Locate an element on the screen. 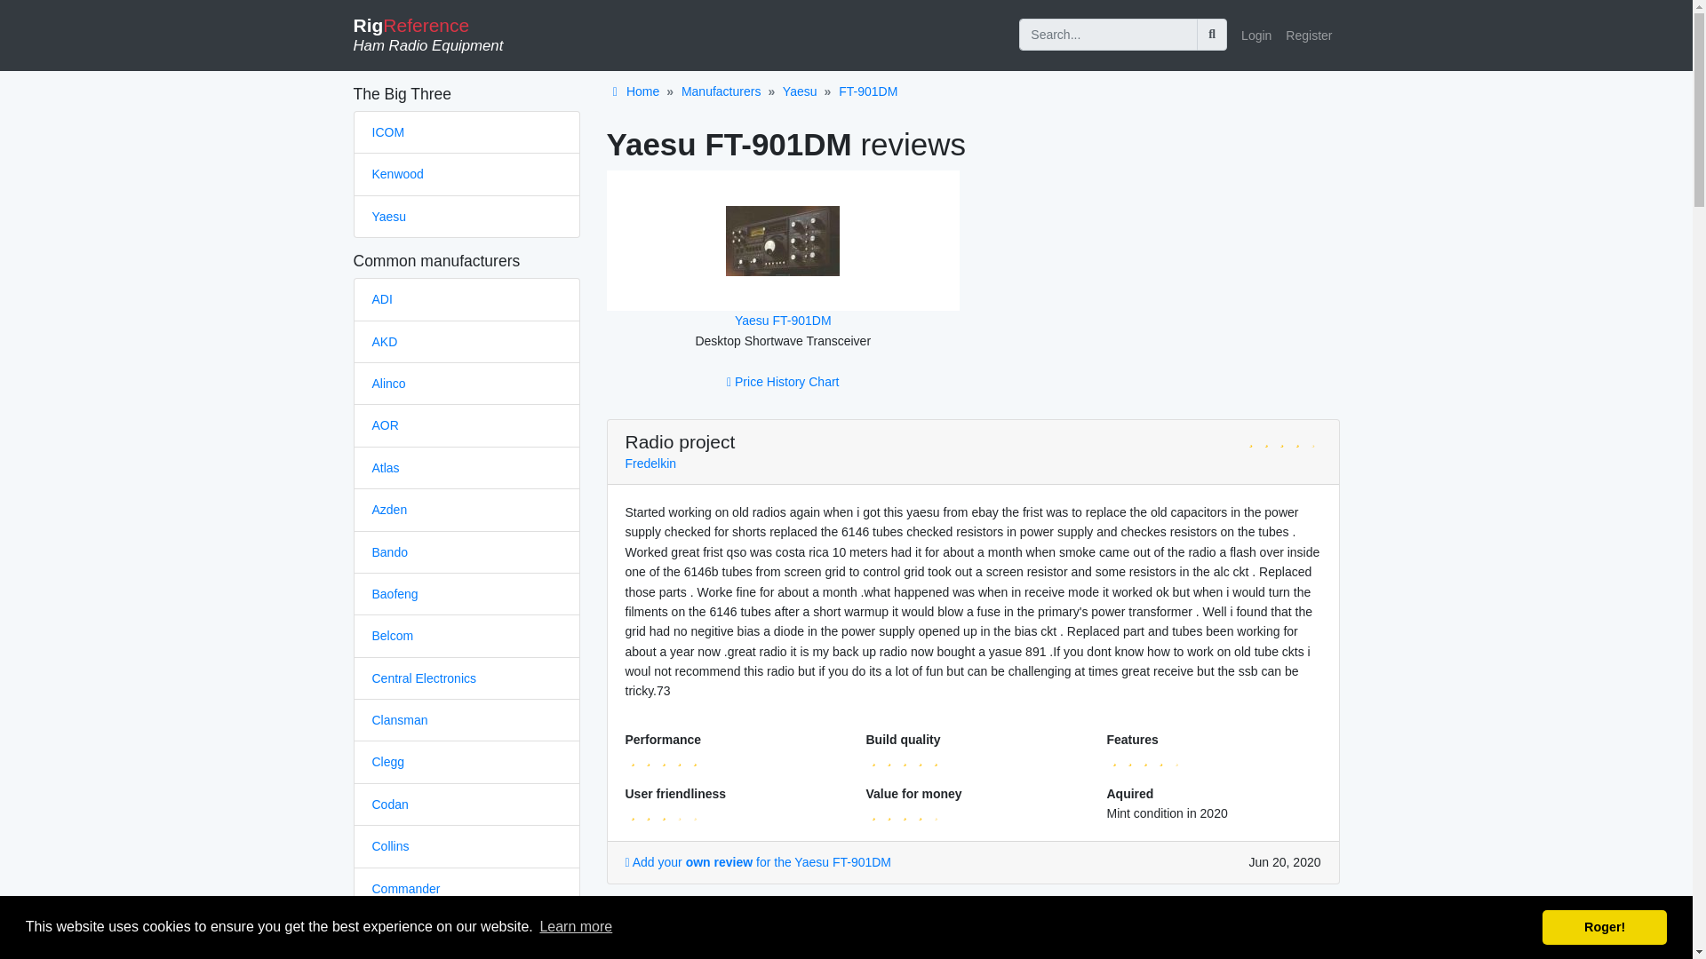 The height and width of the screenshot is (959, 1706). Bando is located at coordinates (389, 552).